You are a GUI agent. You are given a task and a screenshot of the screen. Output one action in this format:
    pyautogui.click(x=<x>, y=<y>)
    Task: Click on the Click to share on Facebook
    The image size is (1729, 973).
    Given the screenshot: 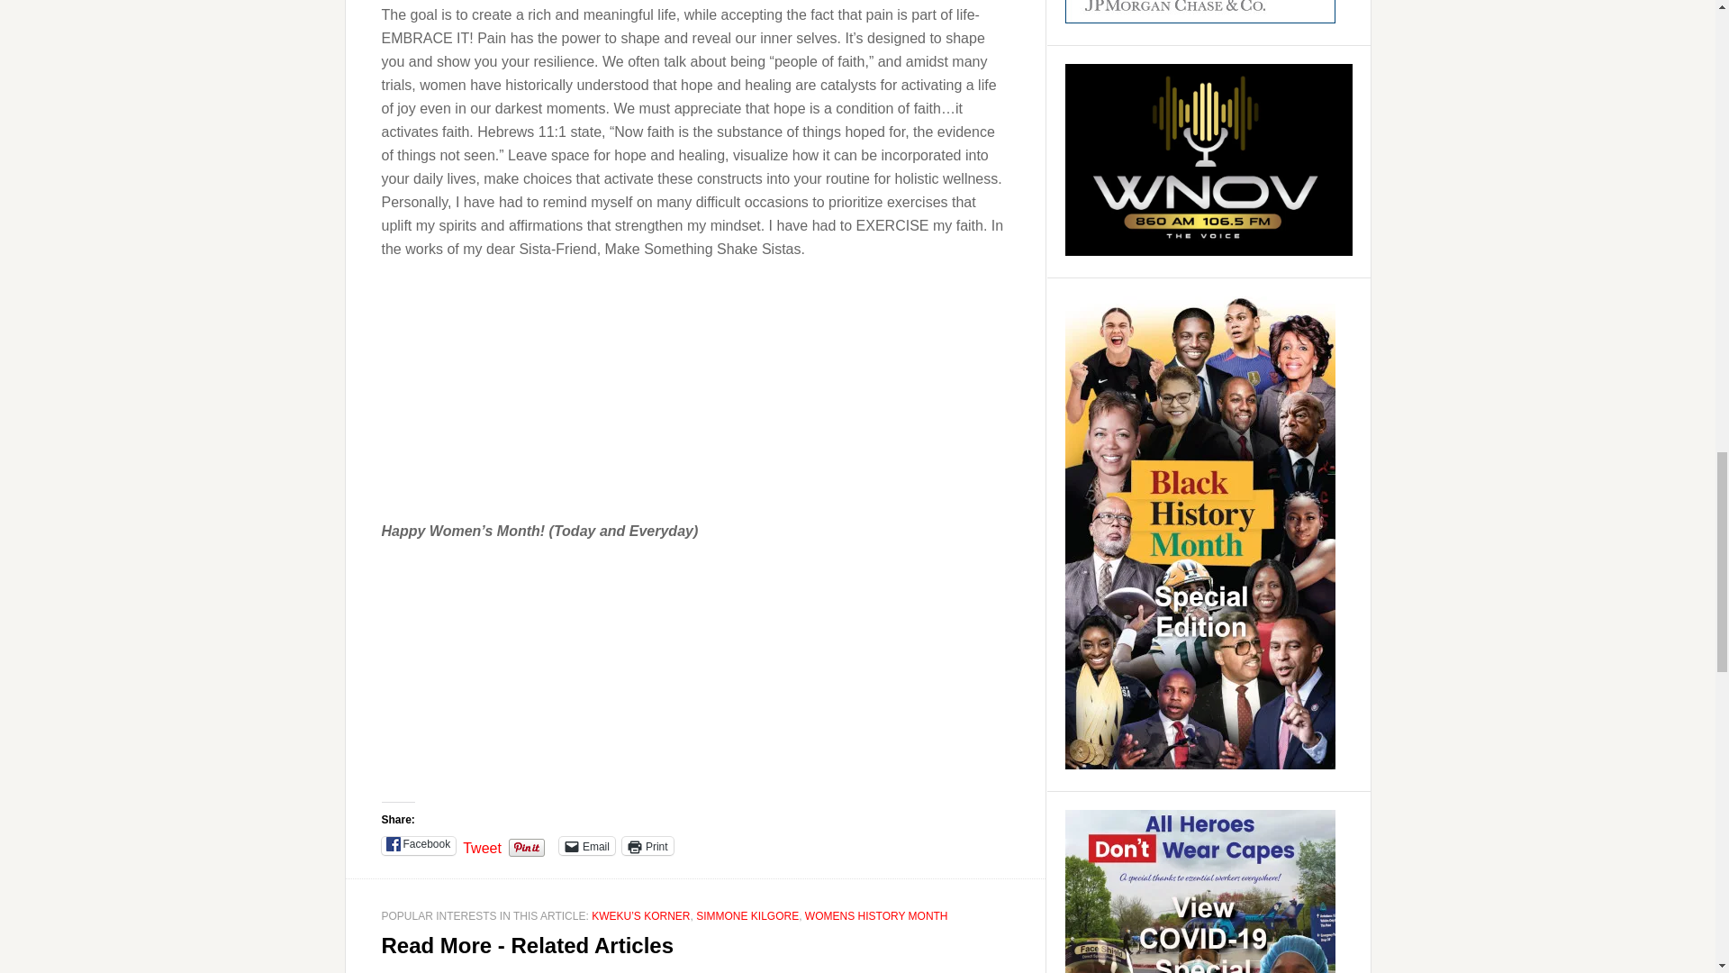 What is the action you would take?
    pyautogui.click(x=419, y=845)
    